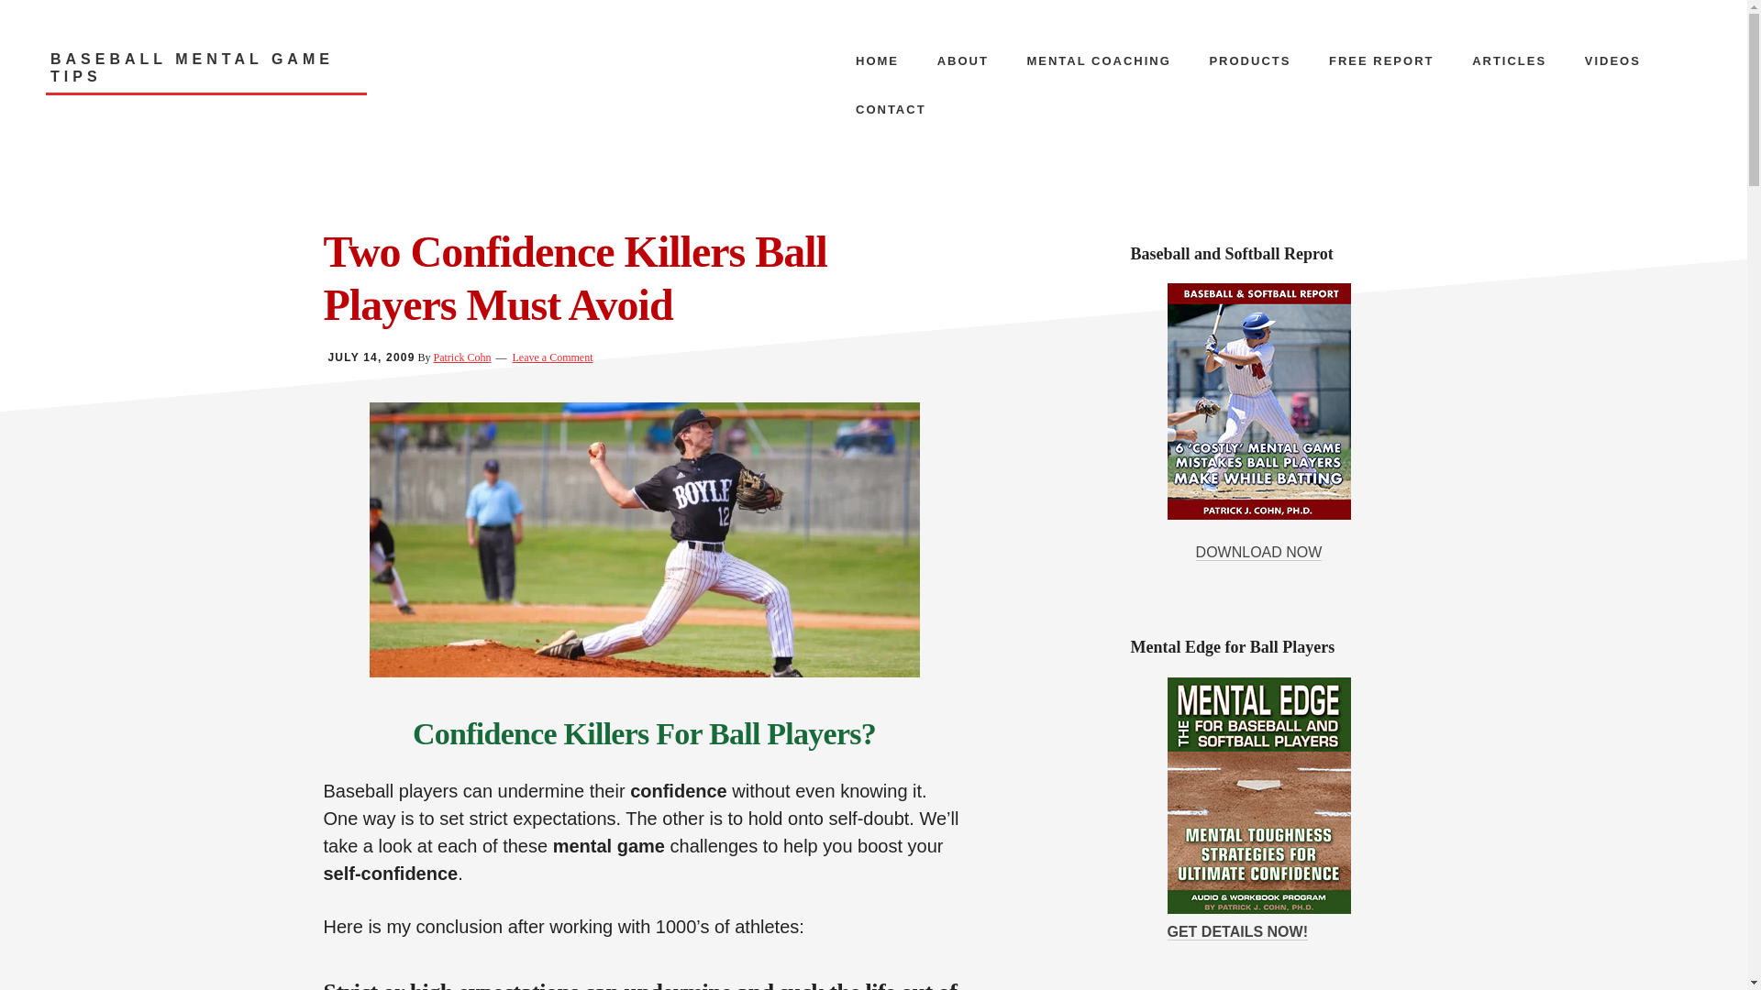 The width and height of the screenshot is (1761, 990). Describe the element at coordinates (1510, 60) in the screenshot. I see `ARTICLES` at that location.